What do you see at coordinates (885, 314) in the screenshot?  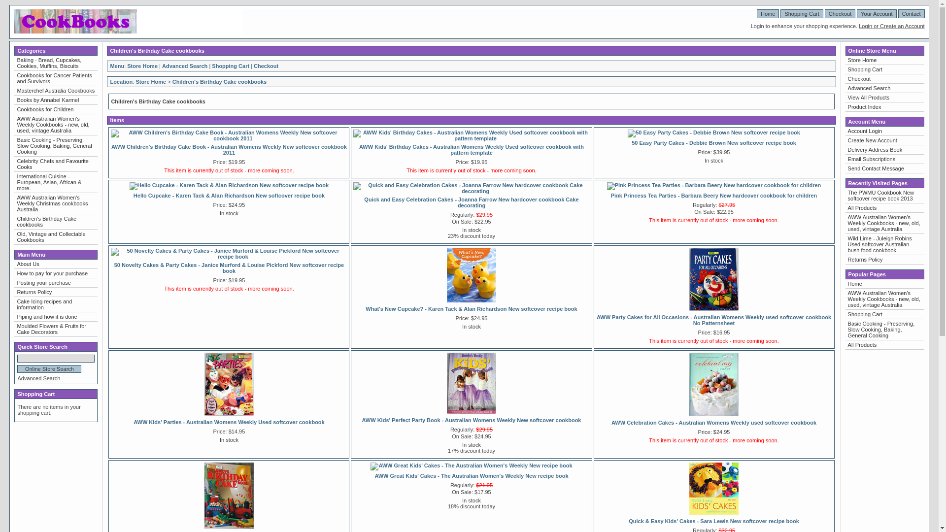 I see `Shopping Cart` at bounding box center [885, 314].